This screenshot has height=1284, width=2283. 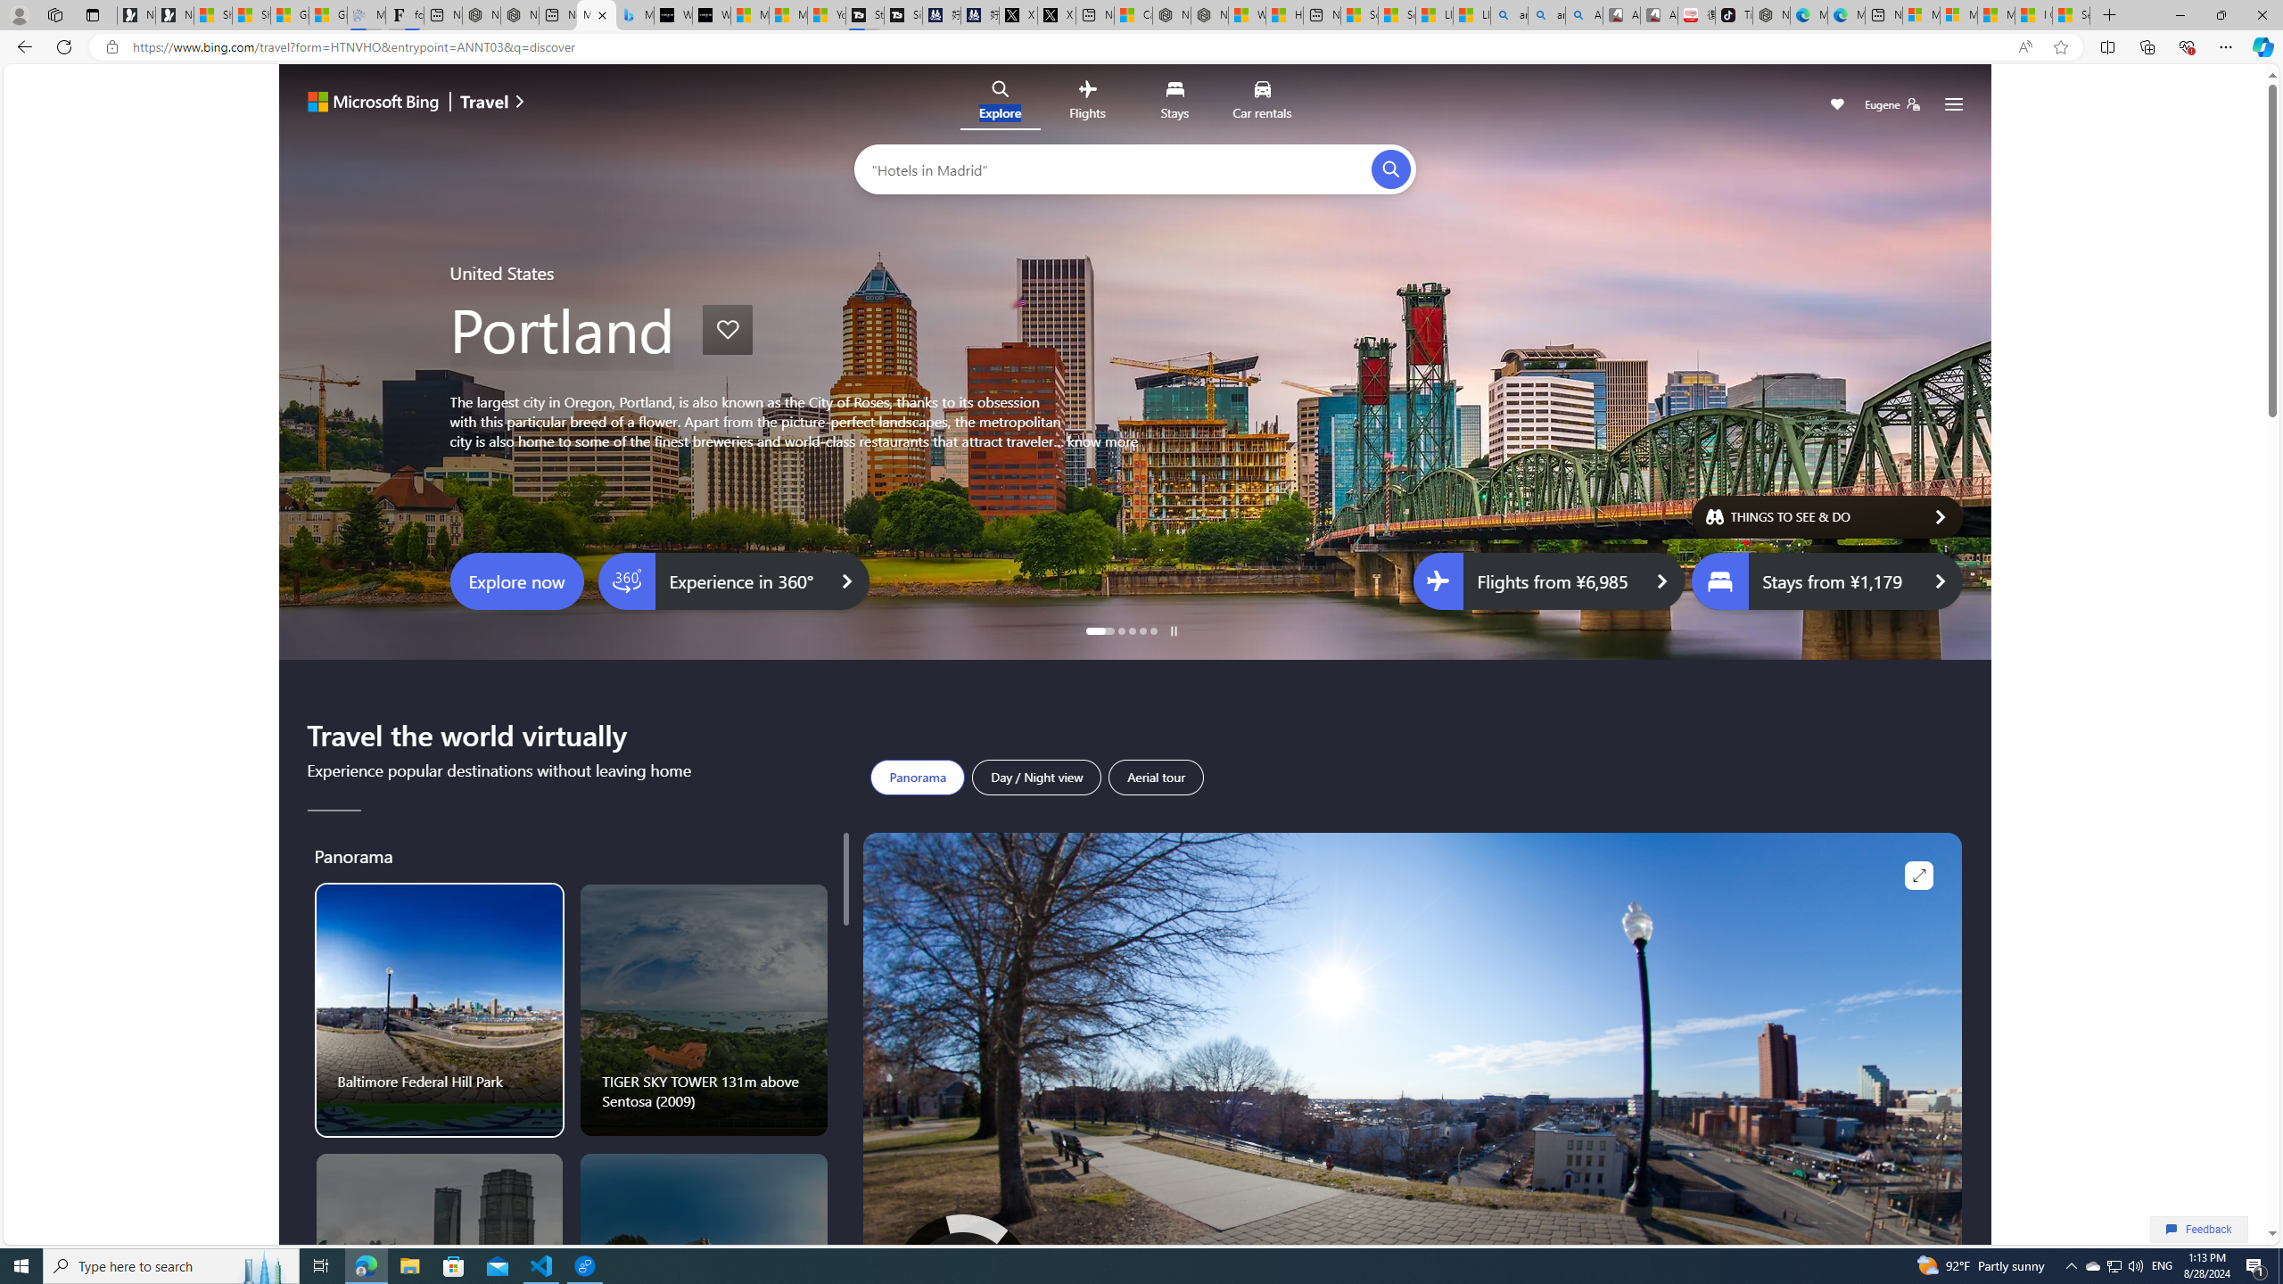 What do you see at coordinates (2110, 15) in the screenshot?
I see `New Tab` at bounding box center [2110, 15].